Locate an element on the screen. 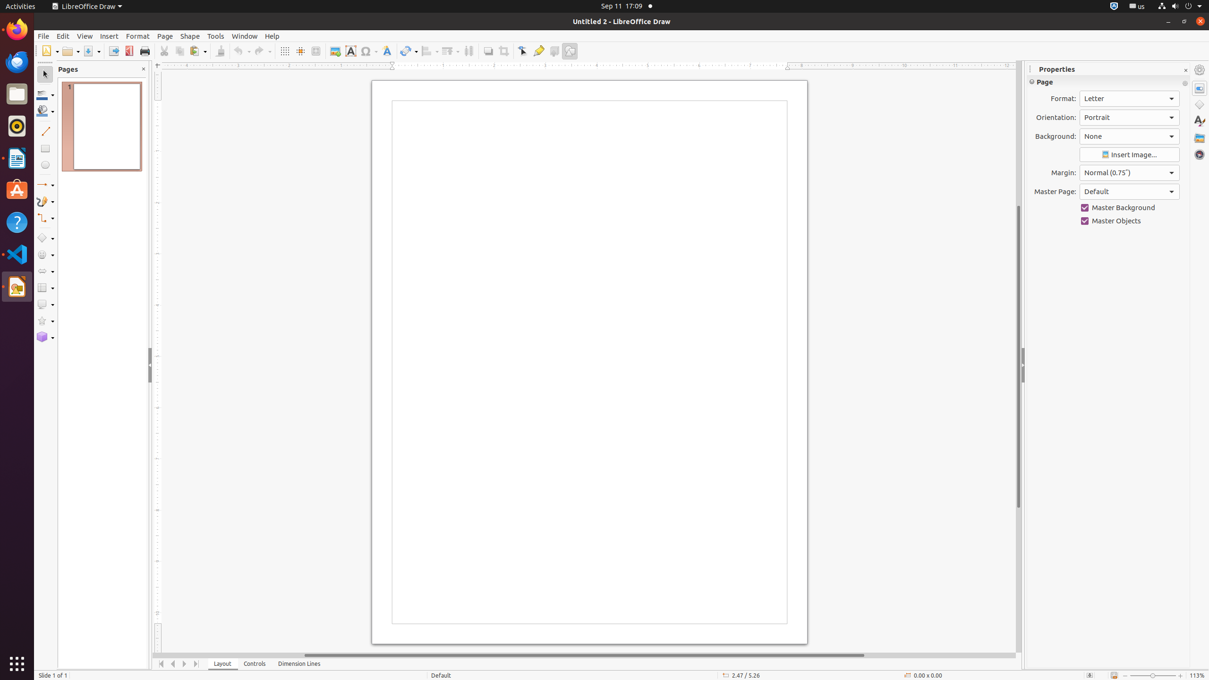 This screenshot has width=1209, height=680. Files is located at coordinates (17, 94).